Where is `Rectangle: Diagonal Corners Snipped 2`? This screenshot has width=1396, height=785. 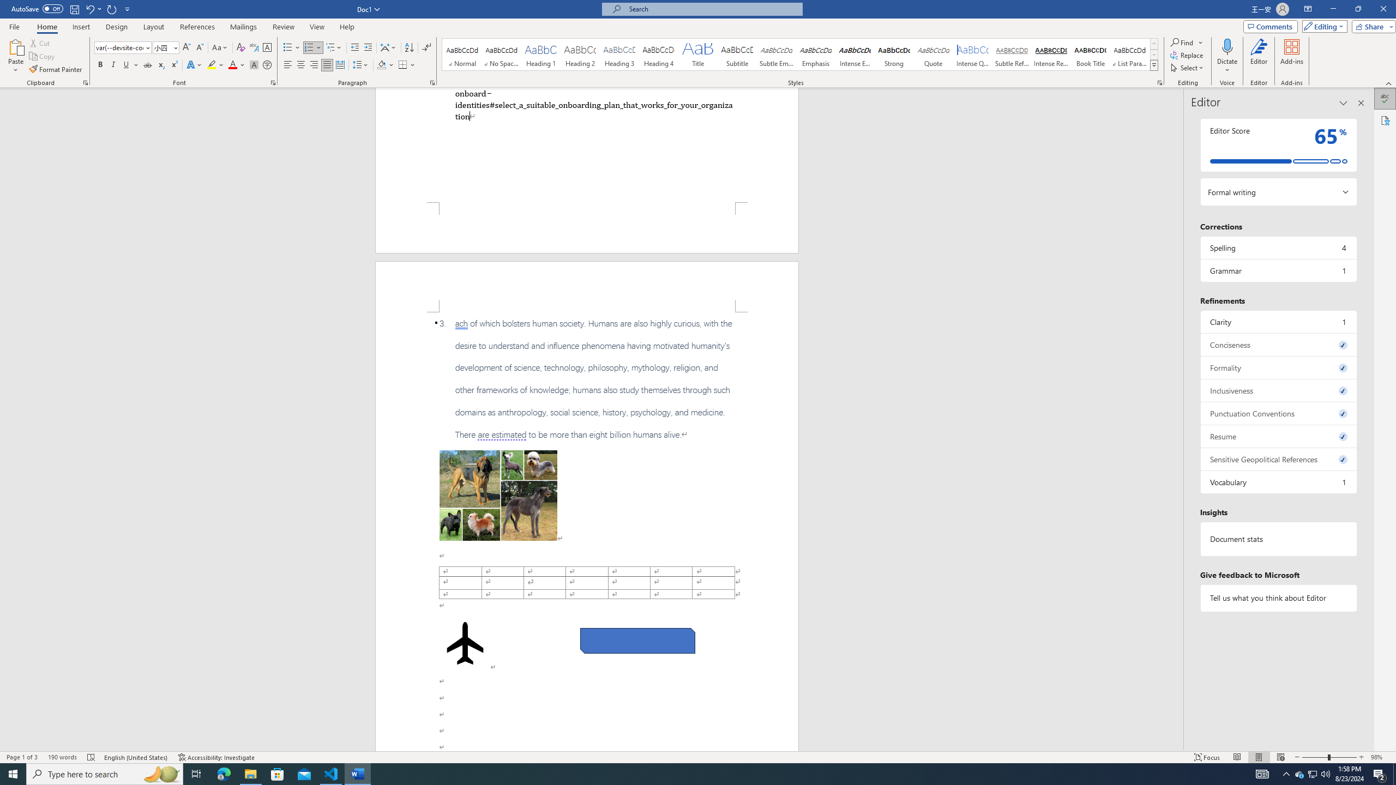 Rectangle: Diagonal Corners Snipped 2 is located at coordinates (637, 641).